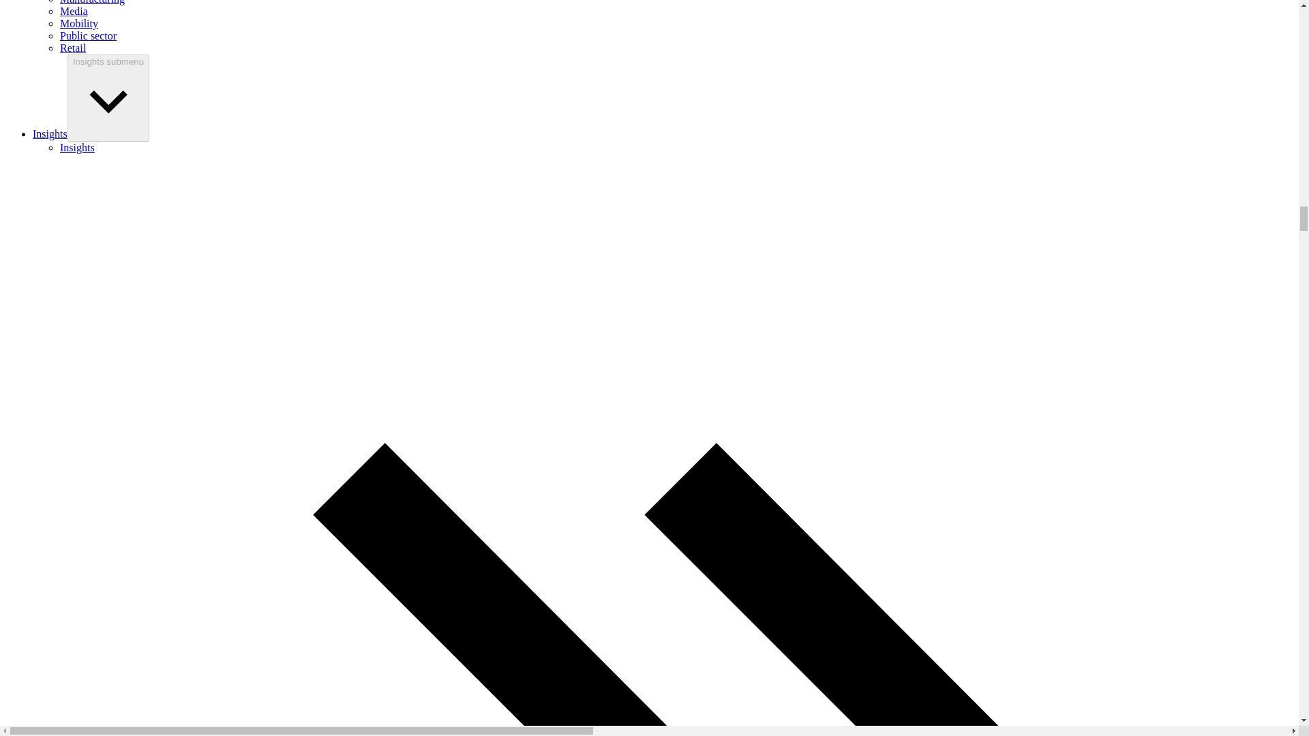  Describe the element at coordinates (73, 48) in the screenshot. I see `Retail` at that location.